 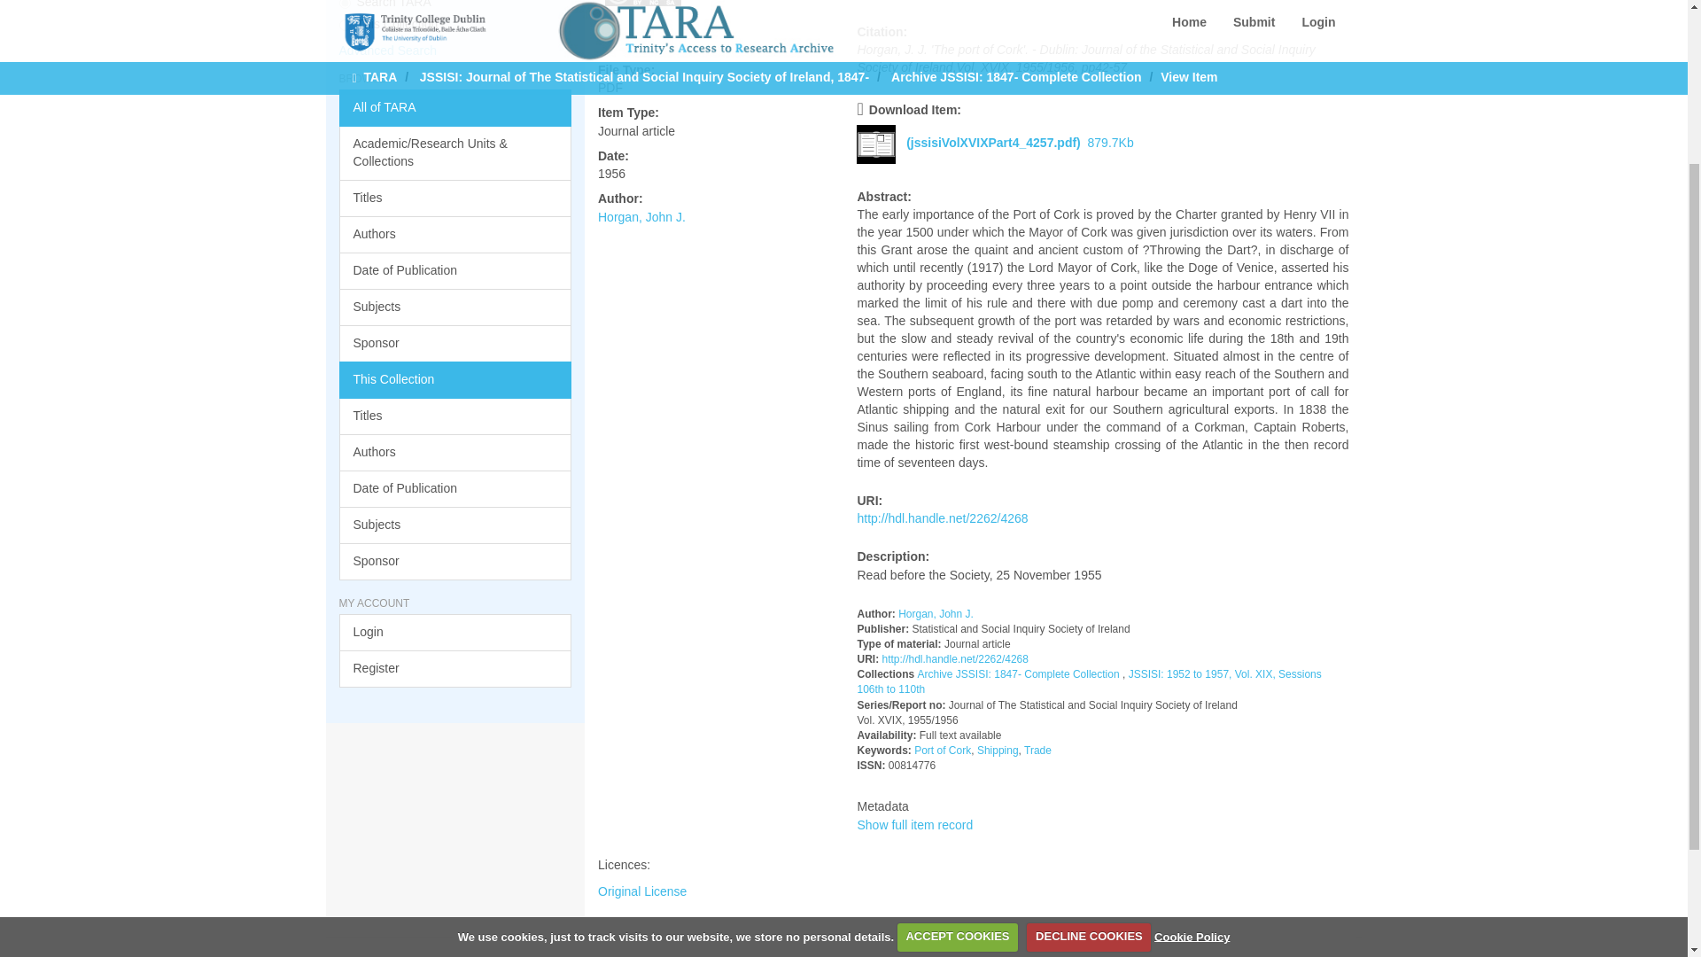 What do you see at coordinates (455, 307) in the screenshot?
I see `Subjects` at bounding box center [455, 307].